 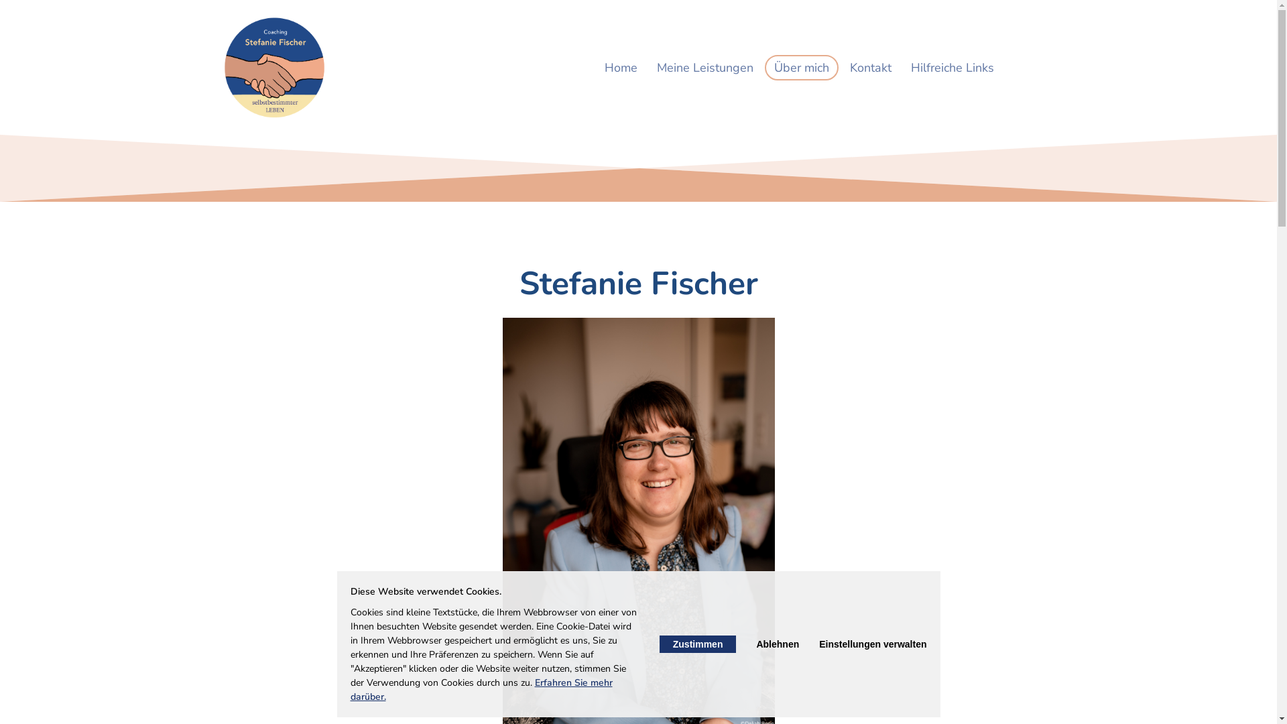 I want to click on Einstellungen verwalten, so click(x=873, y=644).